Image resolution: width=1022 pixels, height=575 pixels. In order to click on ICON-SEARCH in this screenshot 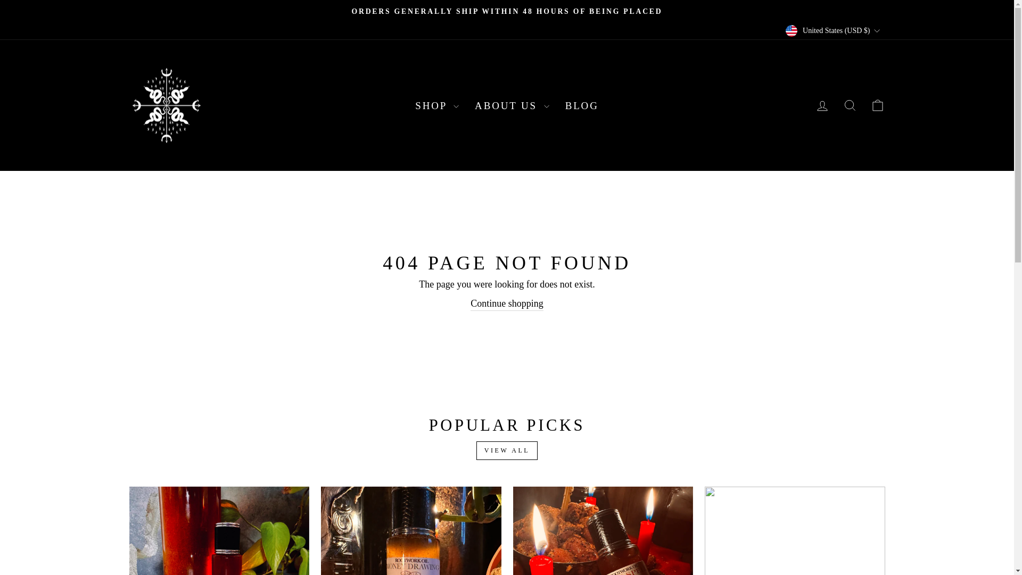, I will do `click(850, 105)`.